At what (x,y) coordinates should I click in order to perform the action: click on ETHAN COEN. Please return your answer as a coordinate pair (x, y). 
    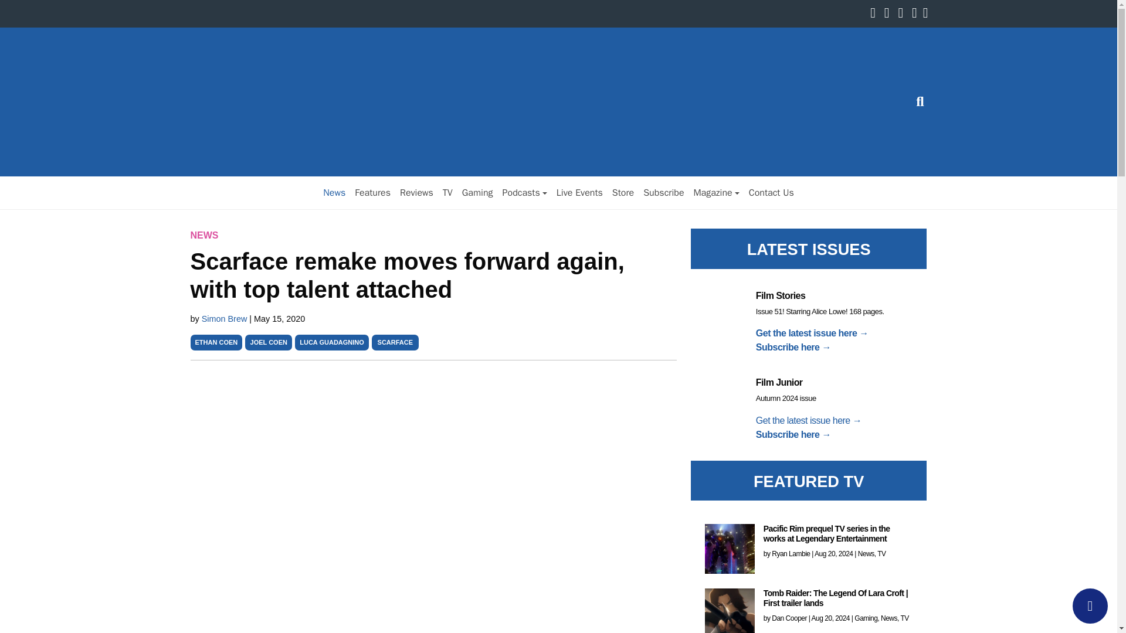
    Looking at the image, I should click on (216, 342).